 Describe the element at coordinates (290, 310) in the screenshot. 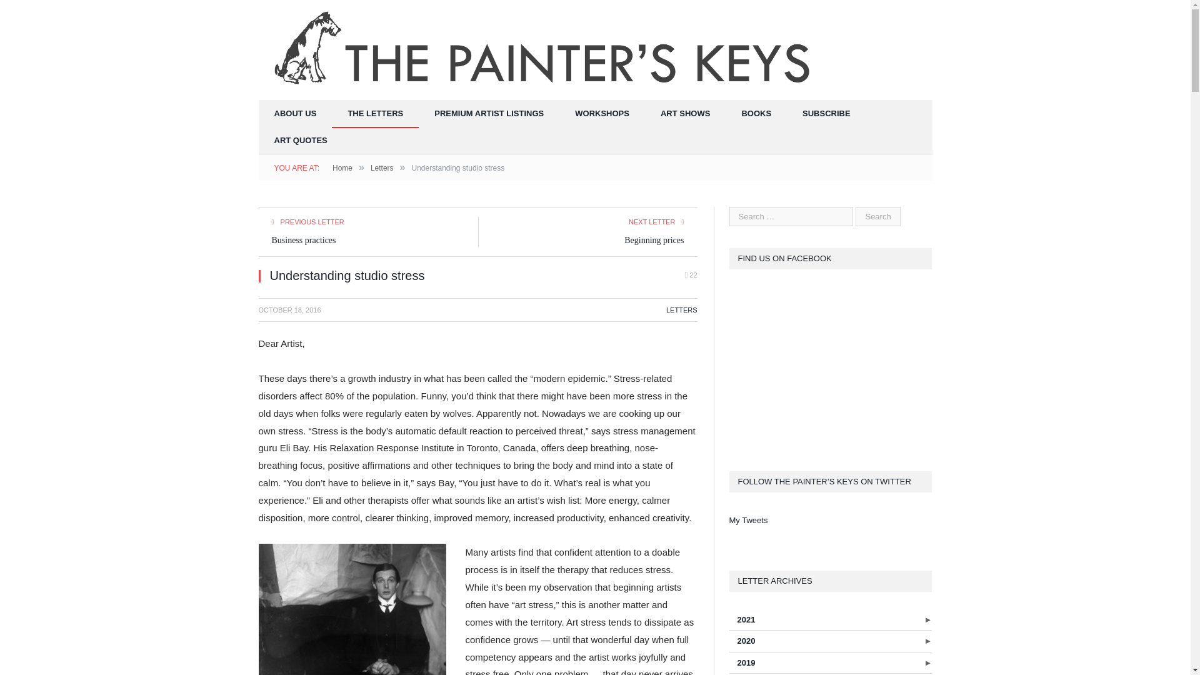

I see `2016-10-18` at that location.